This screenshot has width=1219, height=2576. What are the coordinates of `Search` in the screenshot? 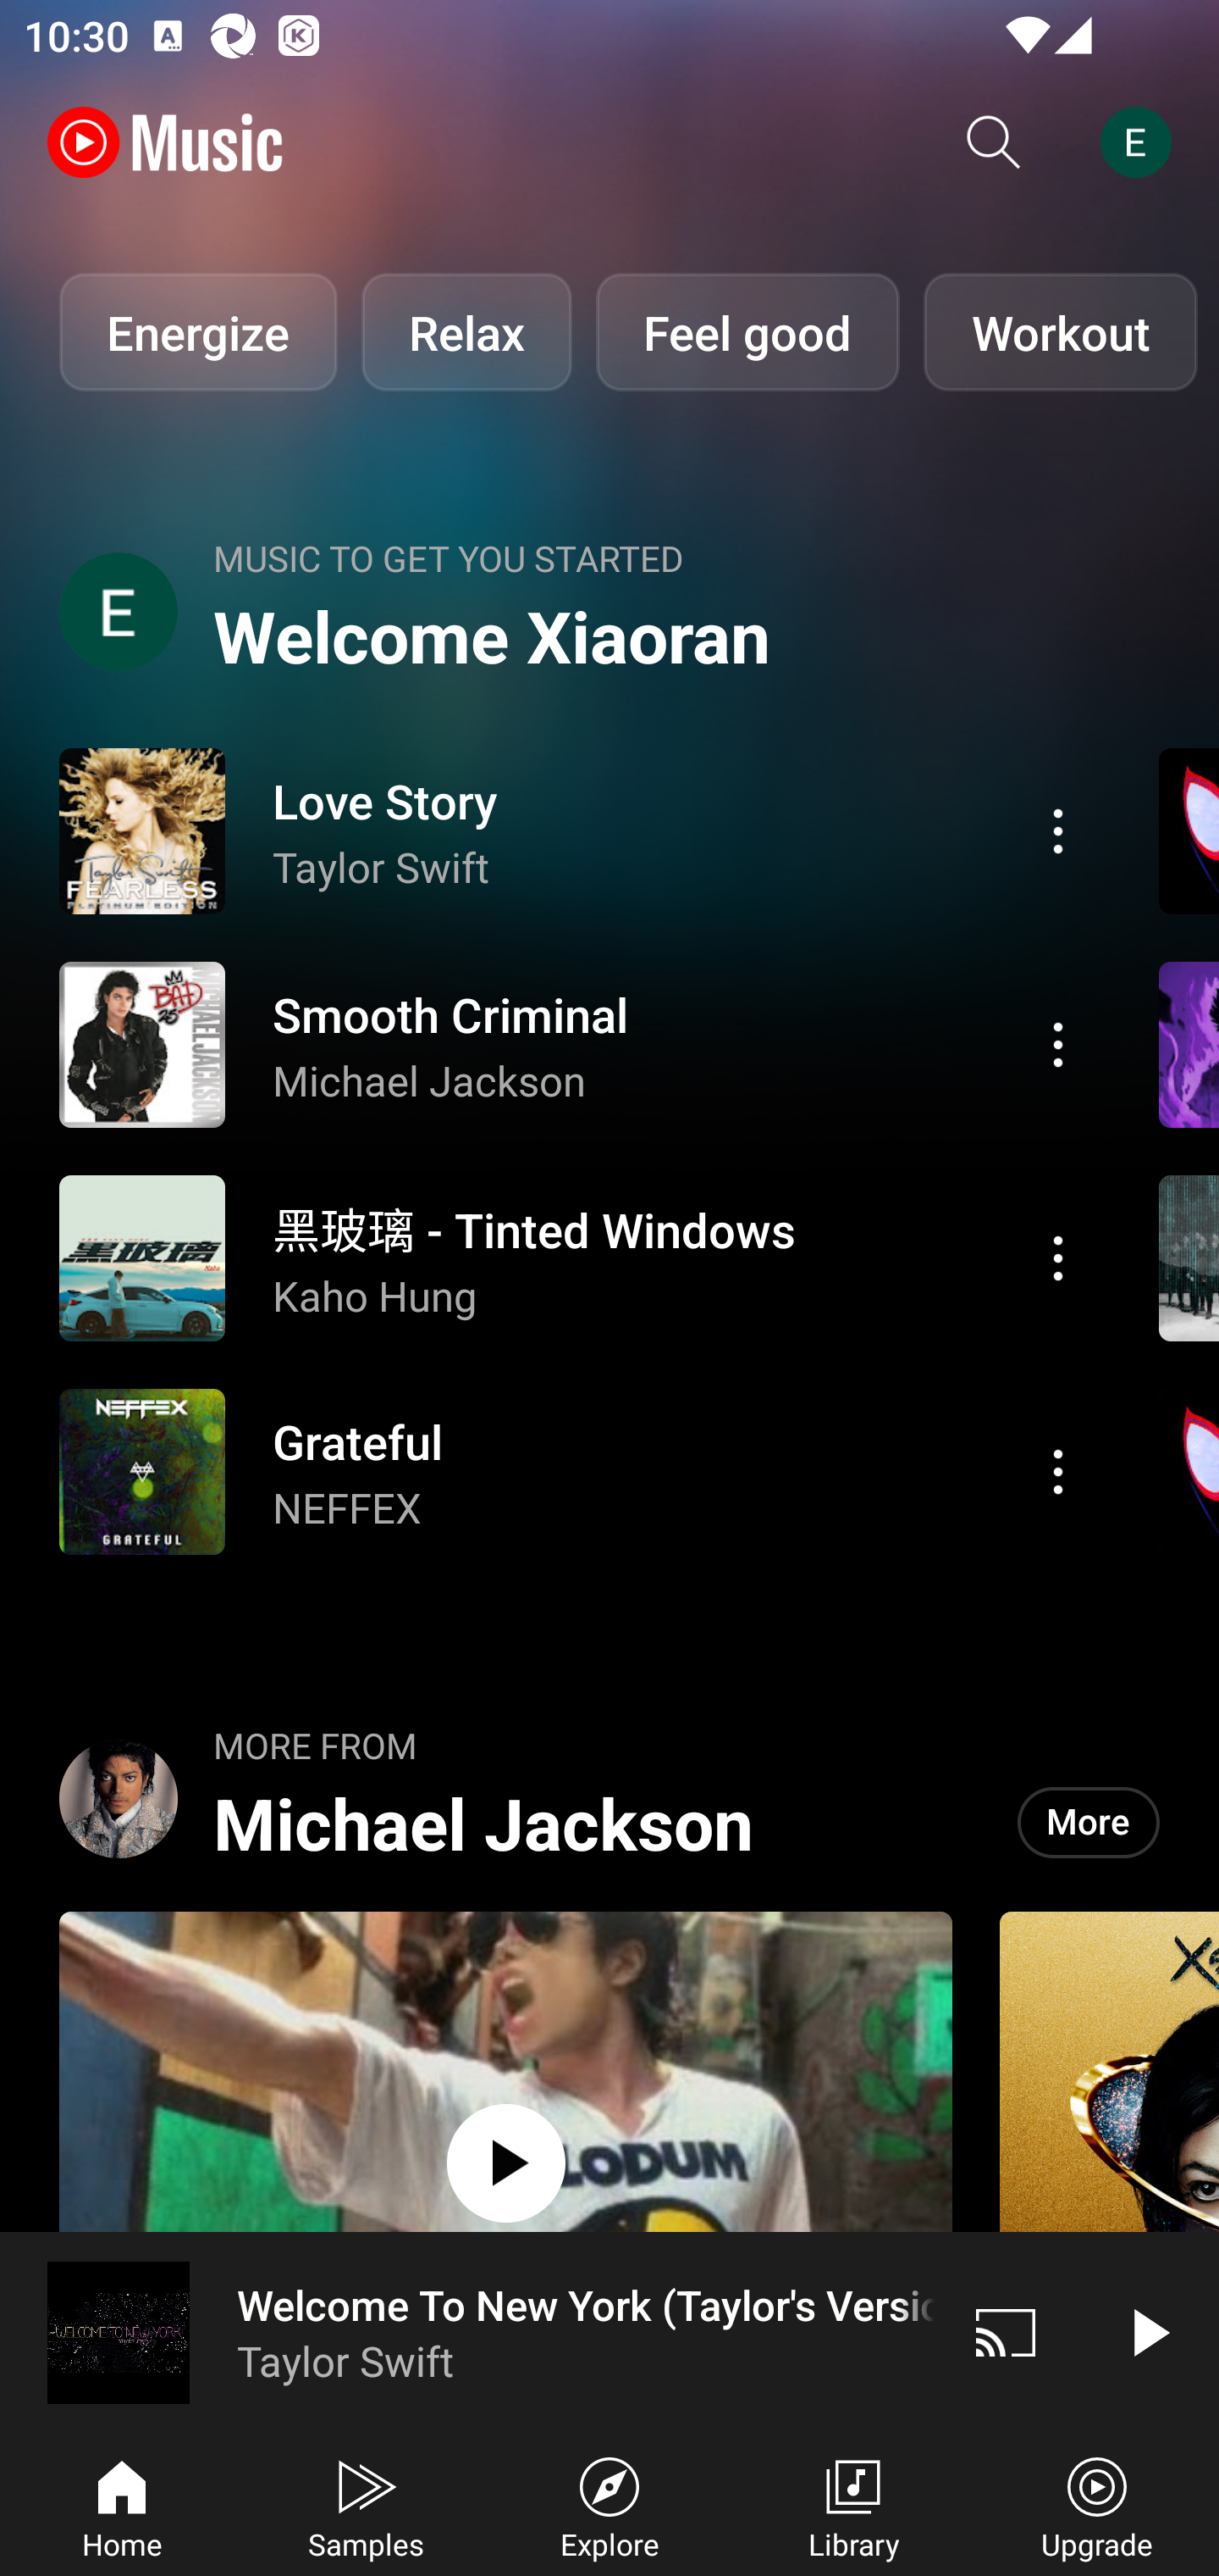 It's located at (994, 142).